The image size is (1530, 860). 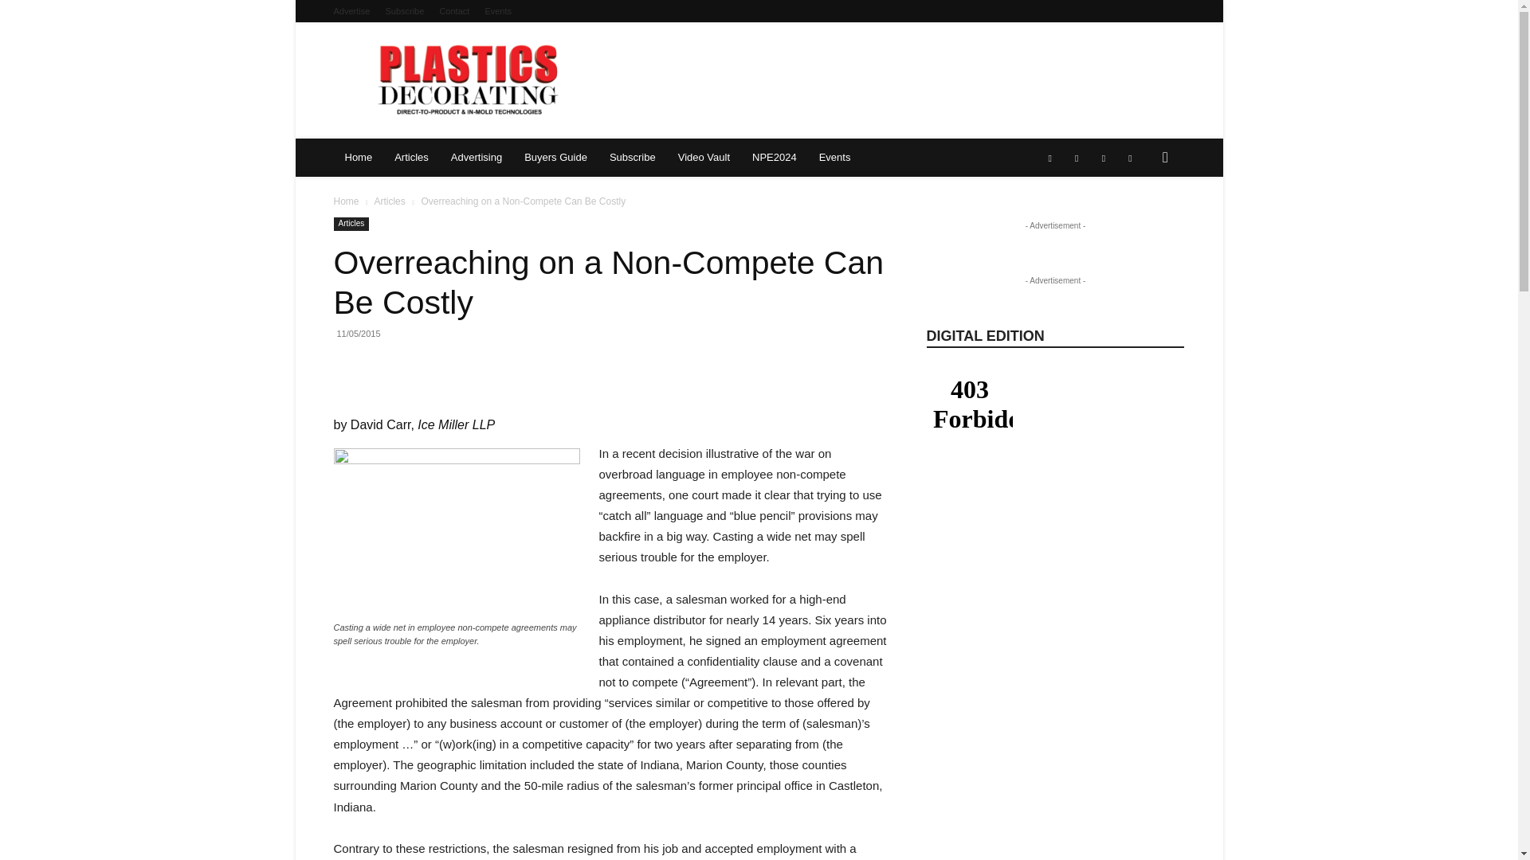 I want to click on Home, so click(x=359, y=158).